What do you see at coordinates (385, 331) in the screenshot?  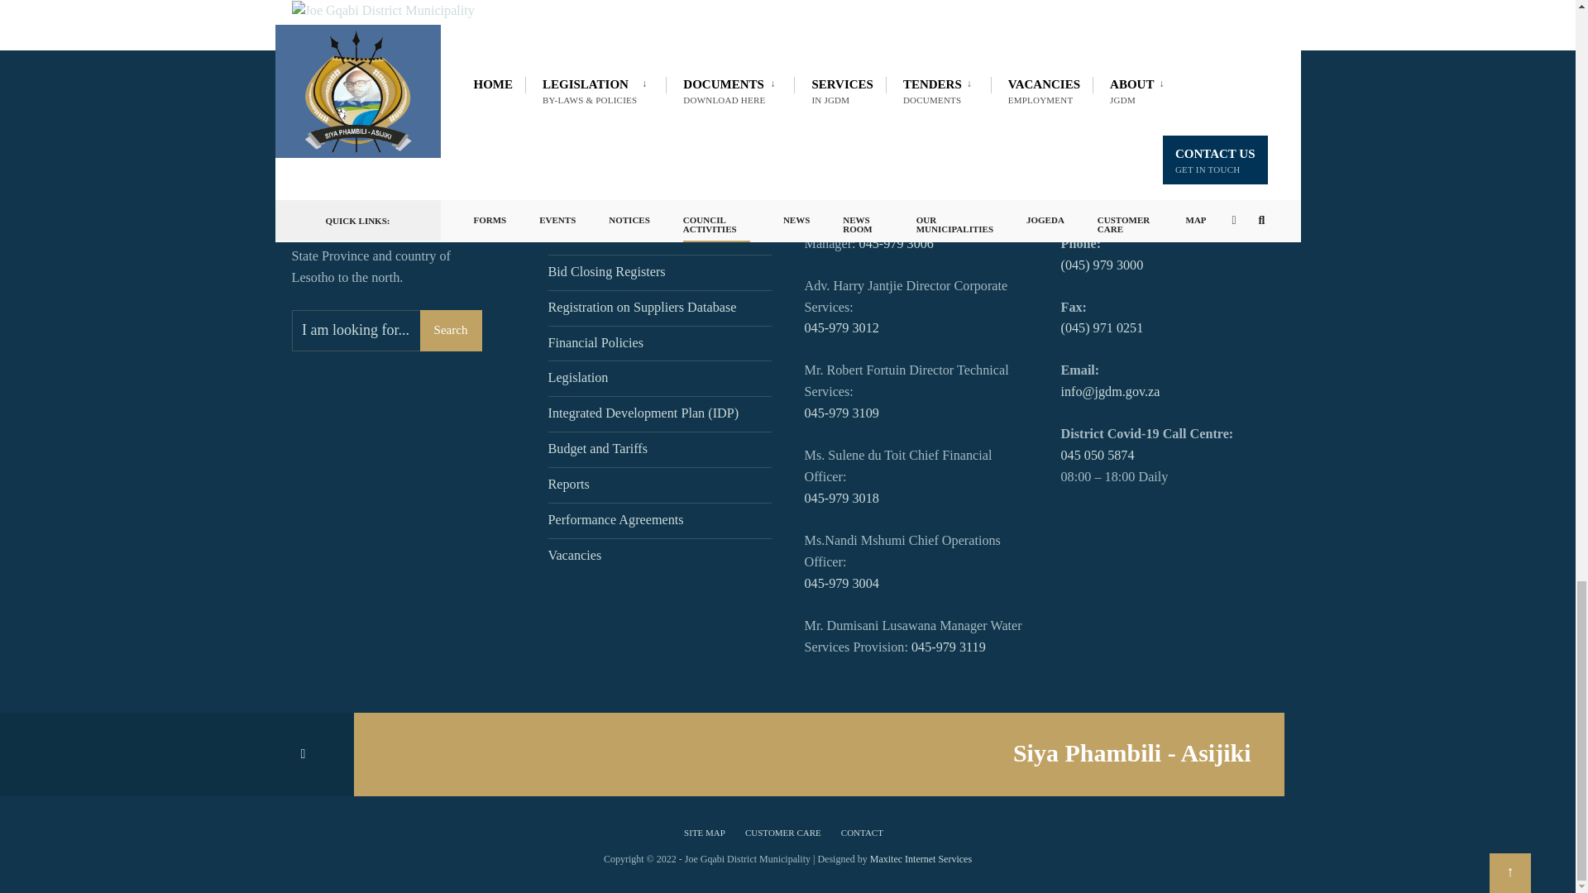 I see `I am looking for...` at bounding box center [385, 331].